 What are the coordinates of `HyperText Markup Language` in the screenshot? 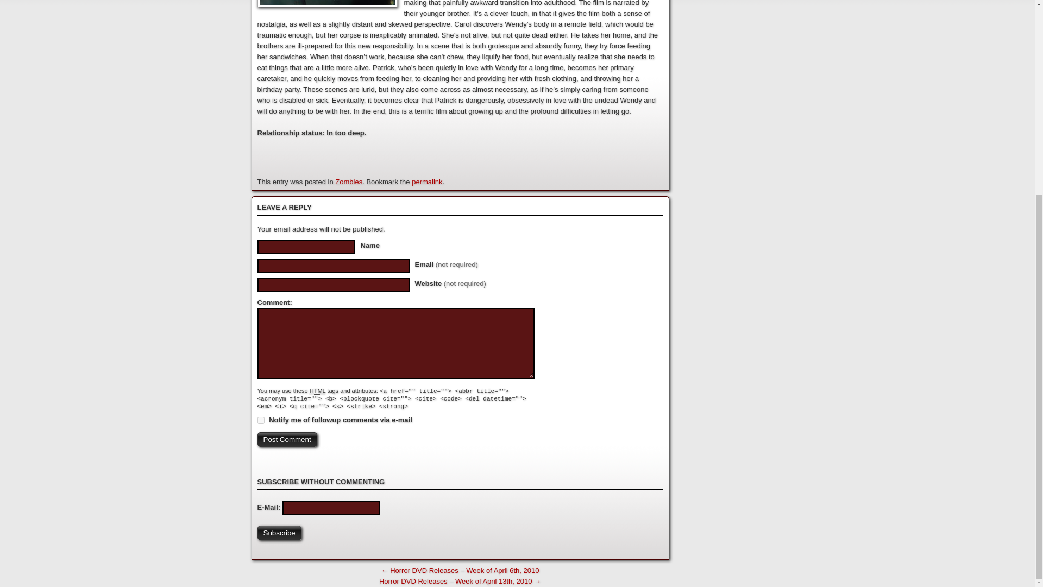 It's located at (317, 390).